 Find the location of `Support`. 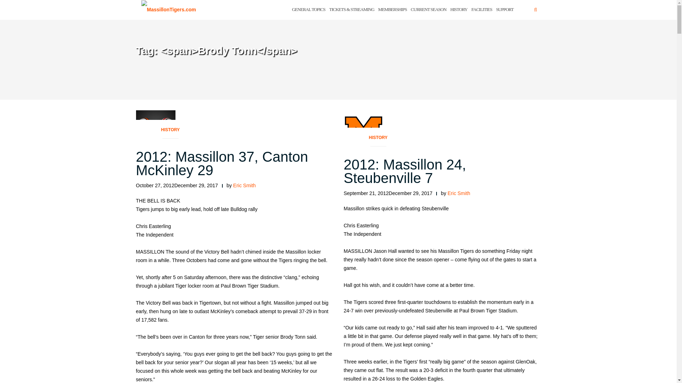

Support is located at coordinates (504, 10).